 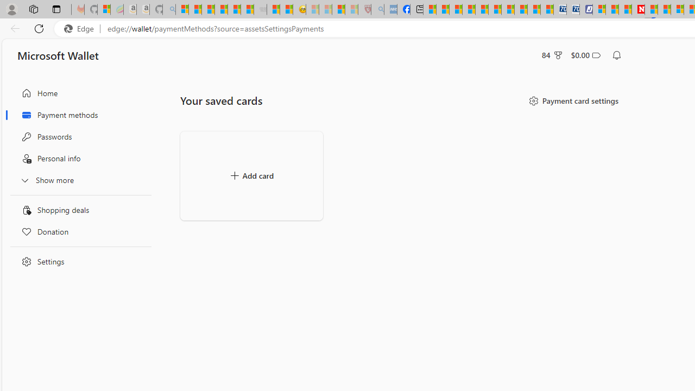 What do you see at coordinates (251, 176) in the screenshot?
I see `Add card` at bounding box center [251, 176].